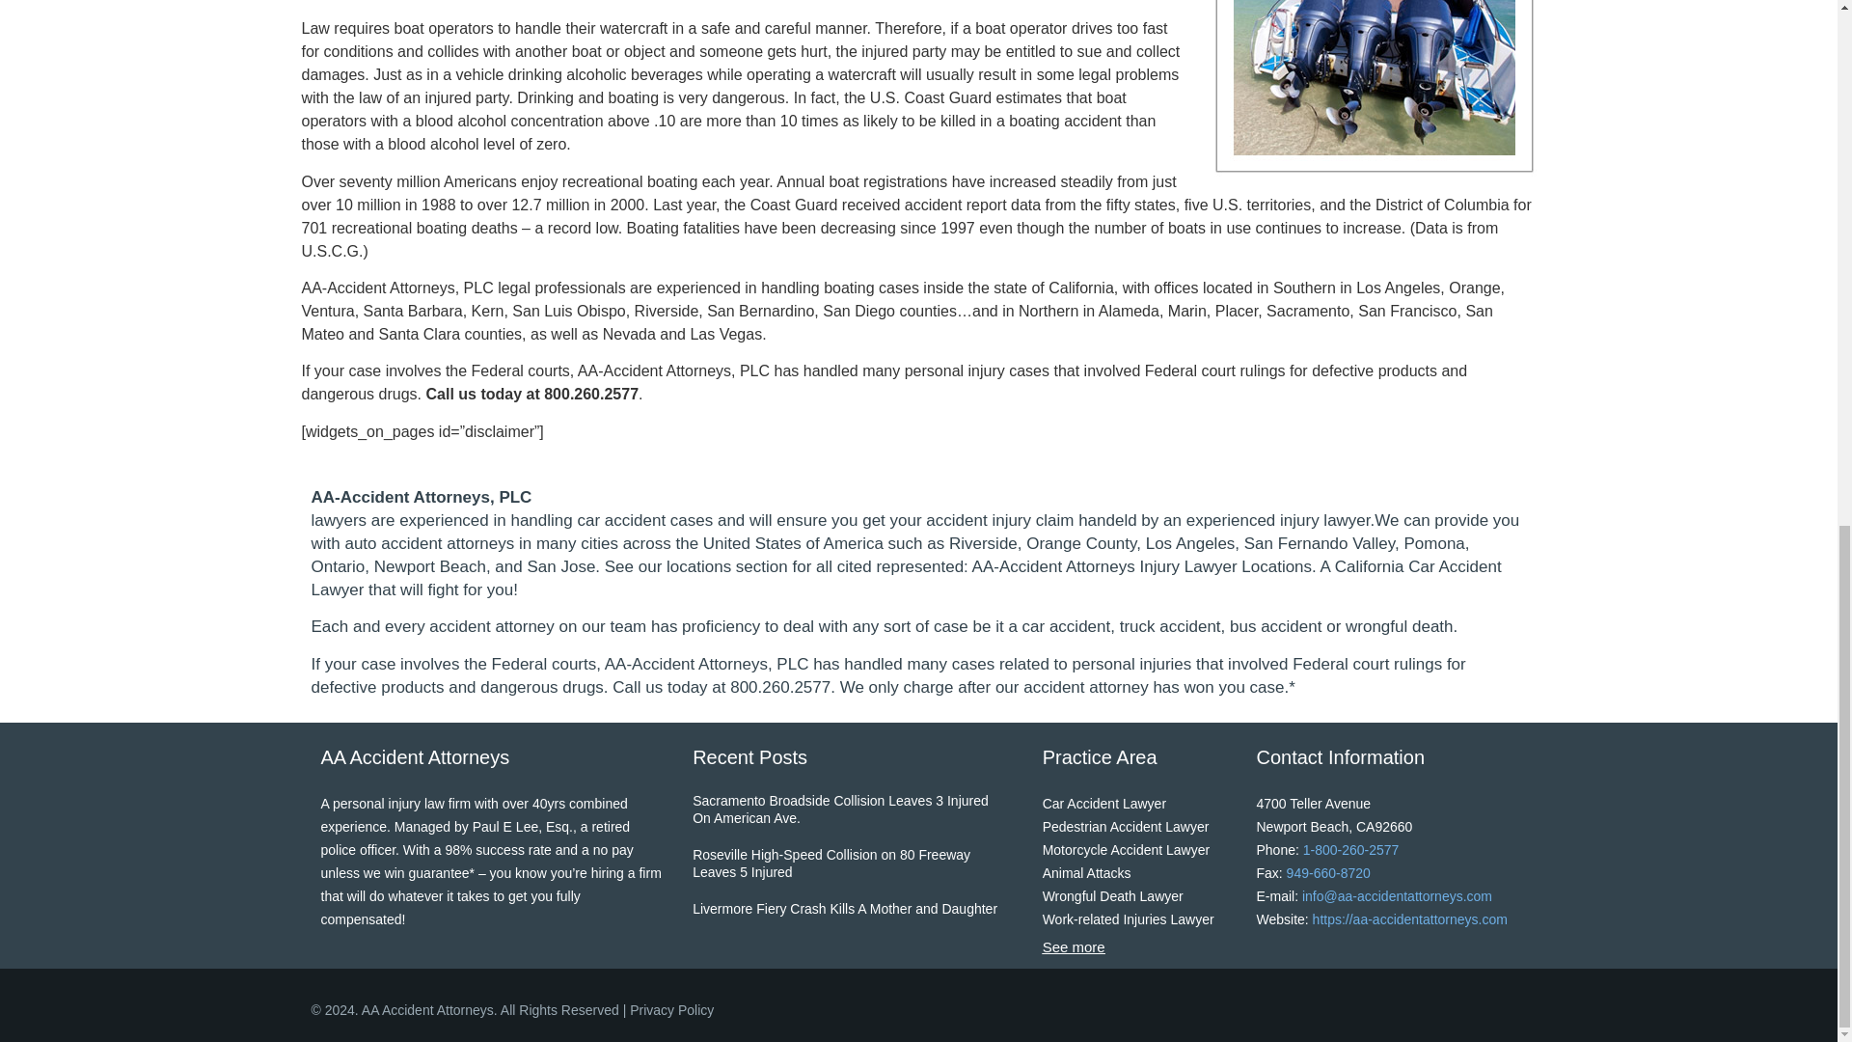 The image size is (1852, 1042). Describe the element at coordinates (671, 1009) in the screenshot. I see `Privacy Policy` at that location.